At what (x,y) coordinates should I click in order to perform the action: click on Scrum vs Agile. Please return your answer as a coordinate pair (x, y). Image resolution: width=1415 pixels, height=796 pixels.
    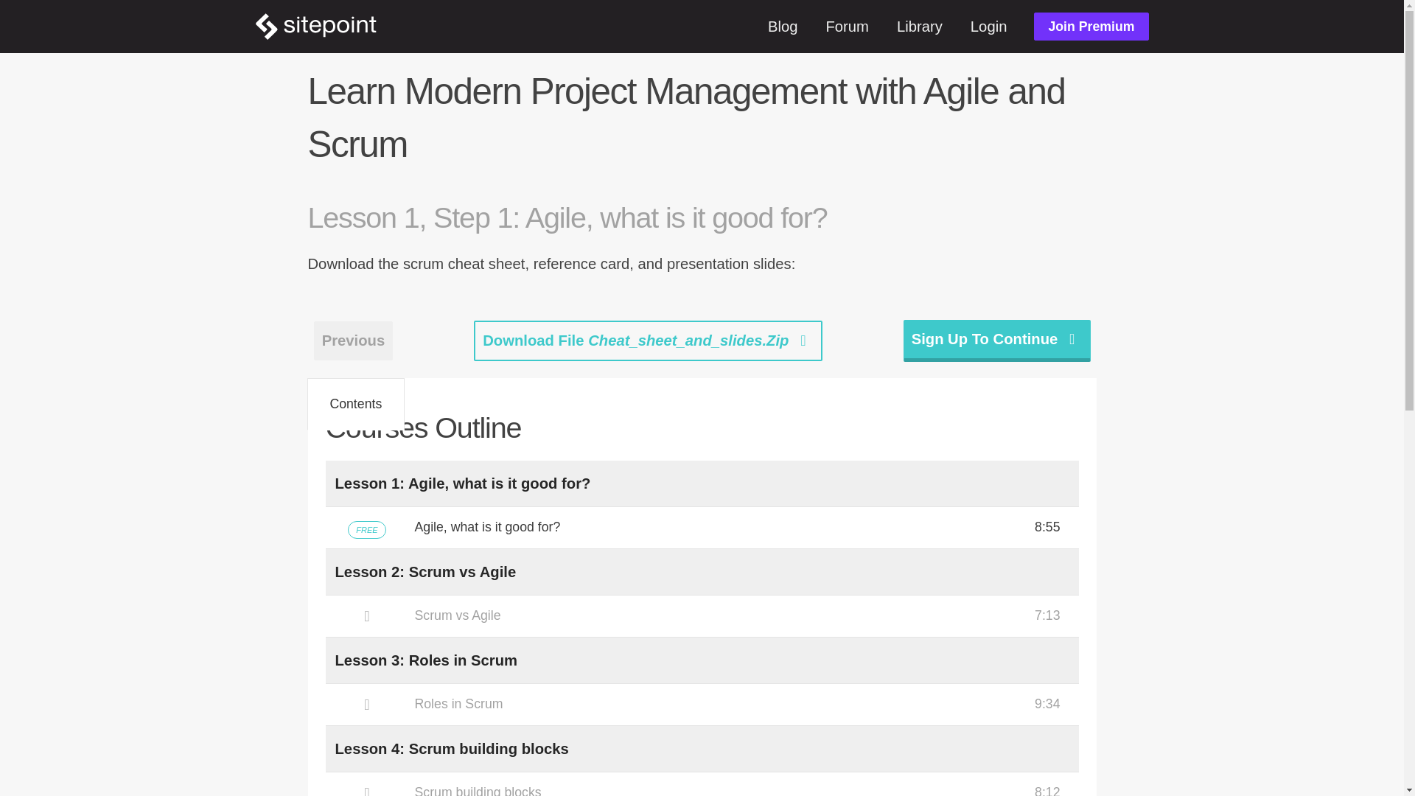
    Looking at the image, I should click on (702, 616).